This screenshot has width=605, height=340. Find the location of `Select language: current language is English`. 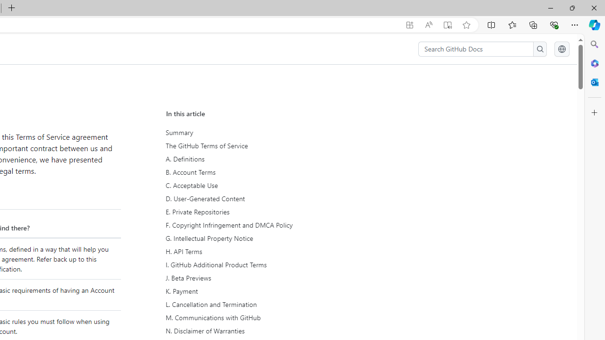

Select language: current language is English is located at coordinates (562, 49).